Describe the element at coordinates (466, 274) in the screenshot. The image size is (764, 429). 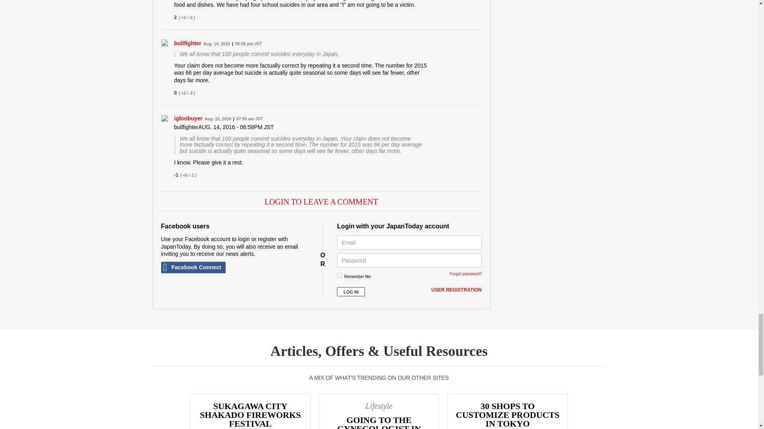
I see `Forgot password?` at that location.